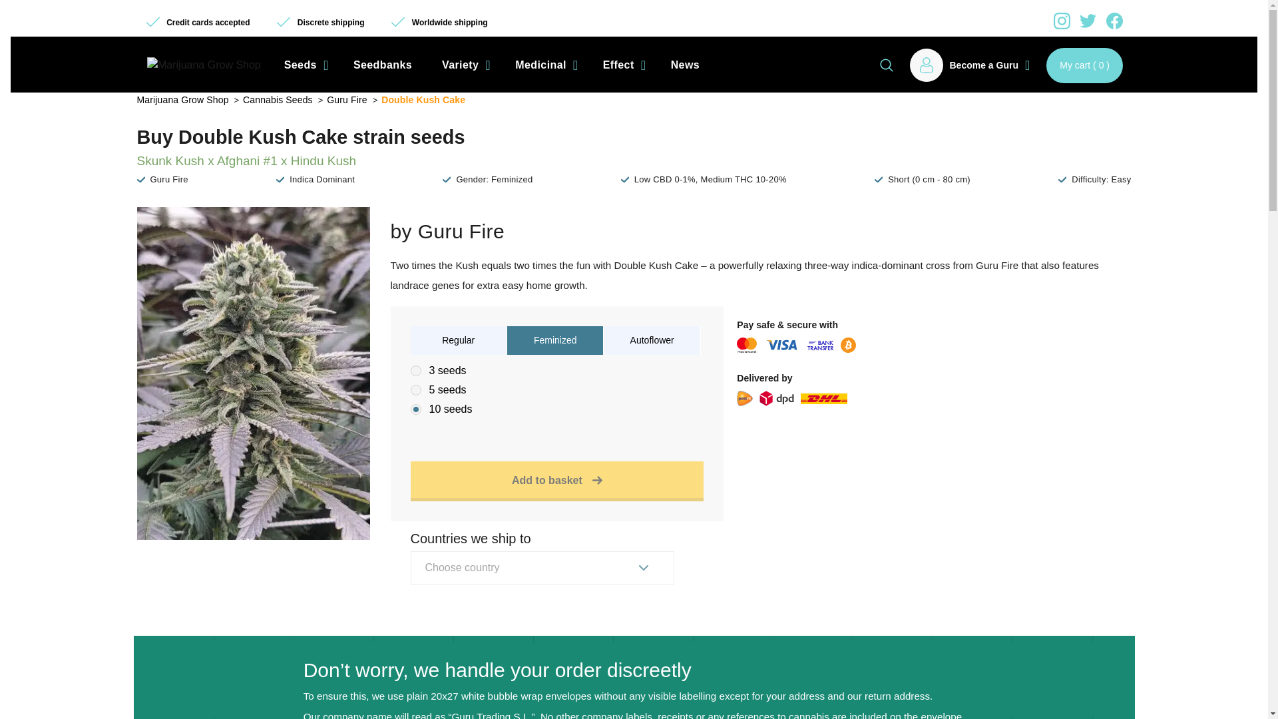 The image size is (1278, 719). I want to click on Variety, so click(463, 65).